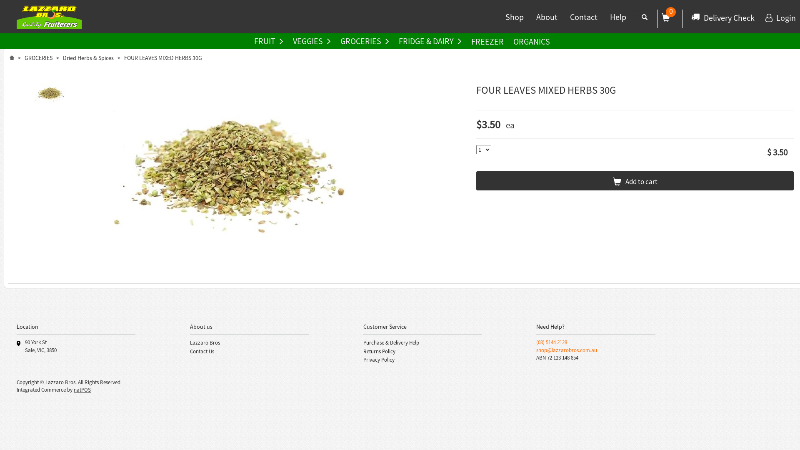 The width and height of the screenshot is (800, 450). I want to click on Add to cart, so click(635, 181).